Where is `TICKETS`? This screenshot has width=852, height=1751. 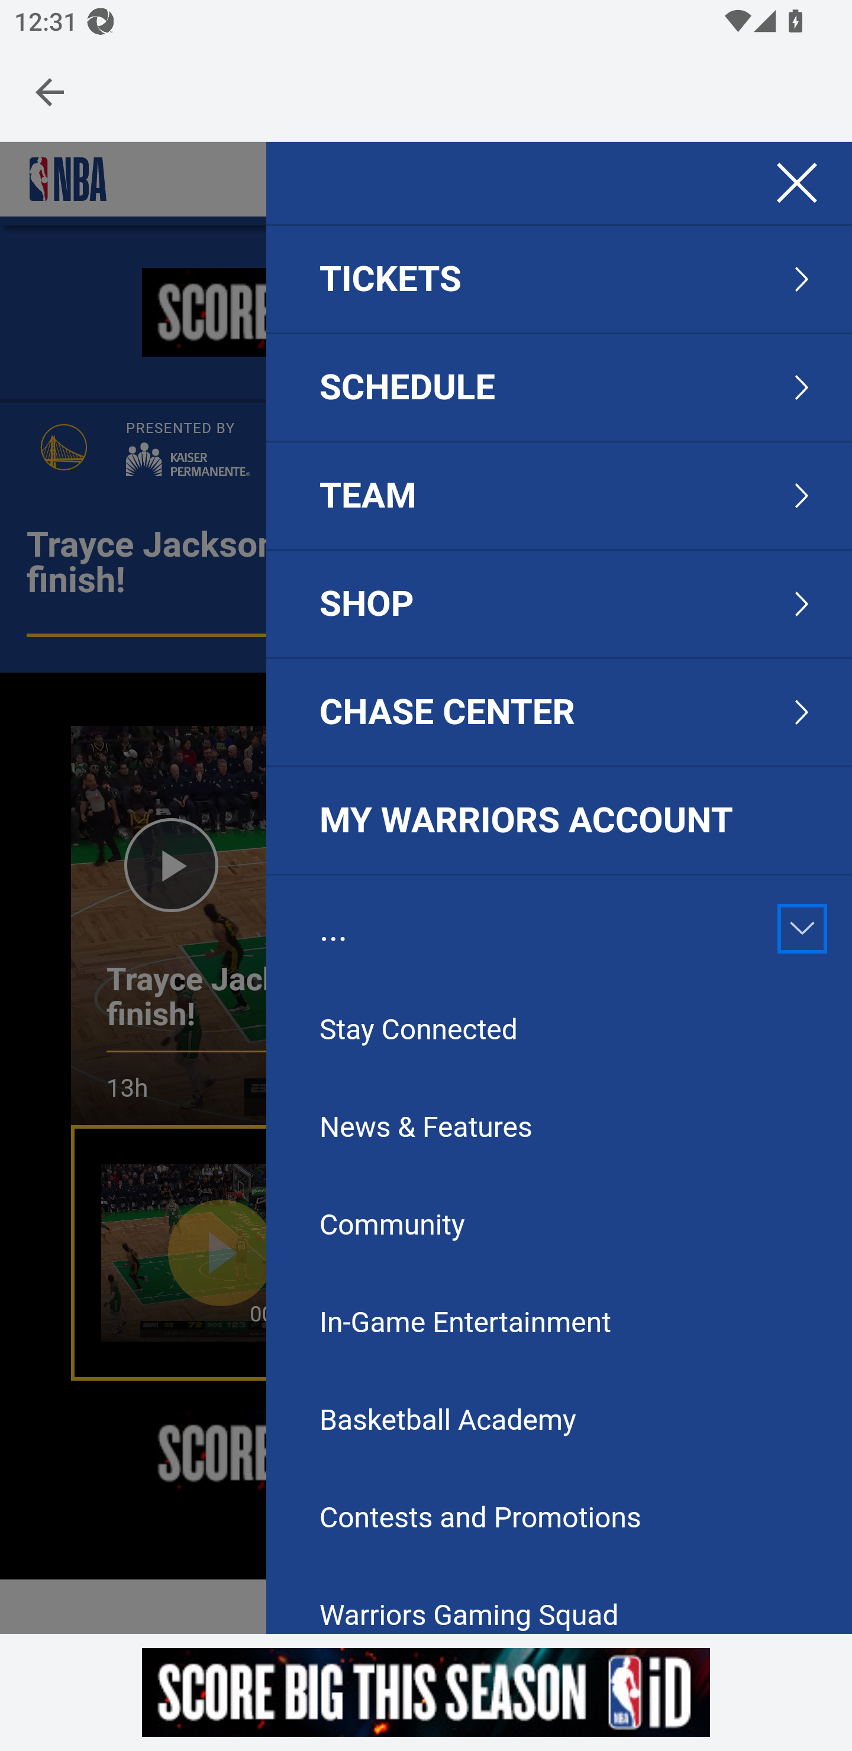
TICKETS is located at coordinates (390, 279).